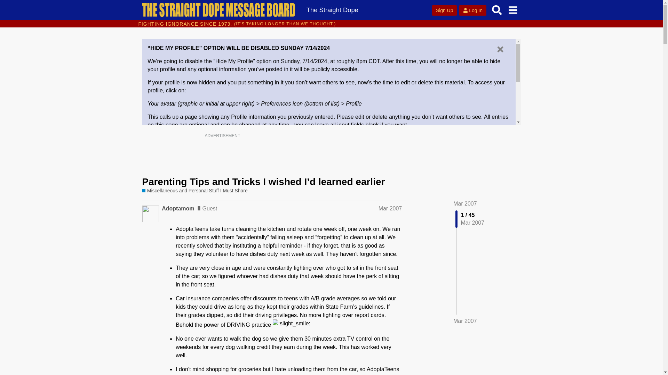  What do you see at coordinates (500, 49) in the screenshot?
I see `Dismiss this banner` at bounding box center [500, 49].